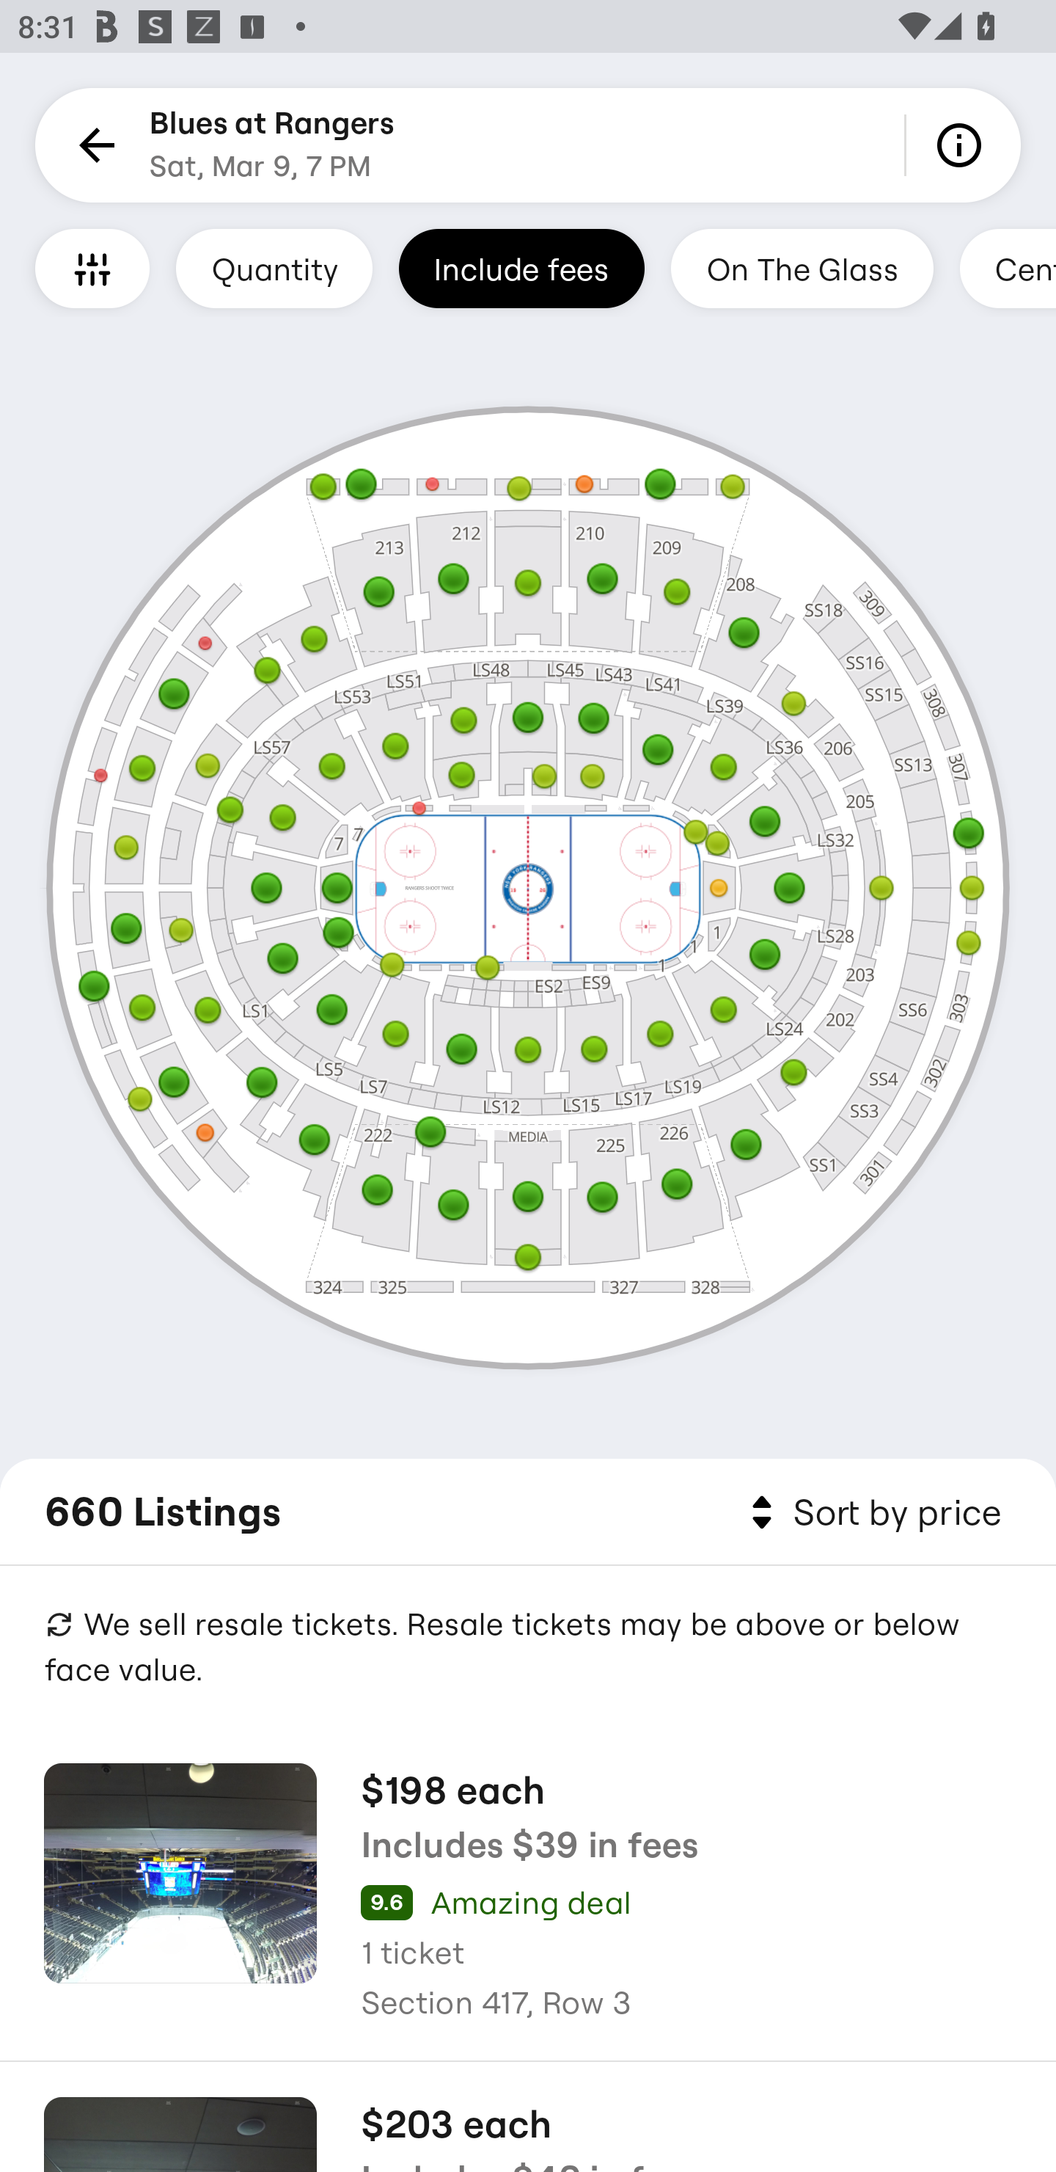 The width and height of the screenshot is (1056, 2172). I want to click on Blues at Rangers Sat, Mar 9, 7 PM, so click(272, 145).